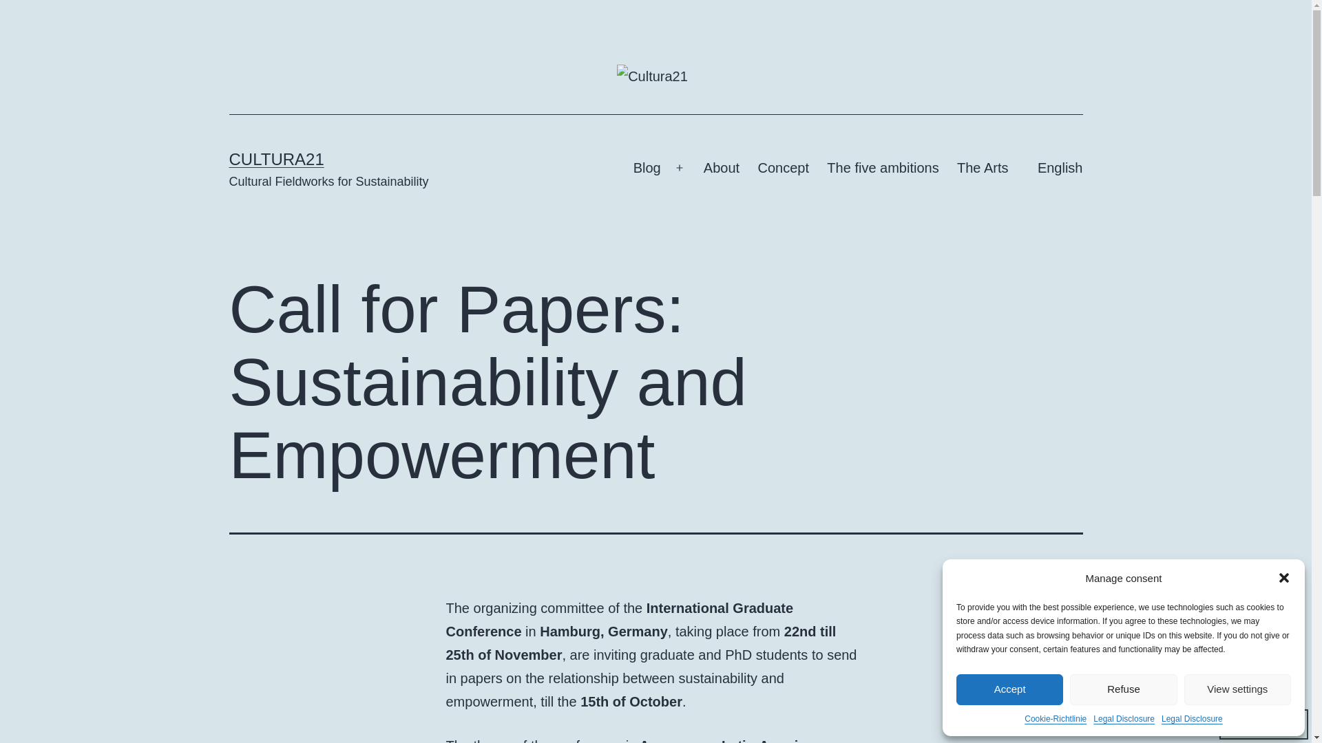 This screenshot has height=743, width=1322. Describe the element at coordinates (1009, 689) in the screenshot. I see `Accept` at that location.